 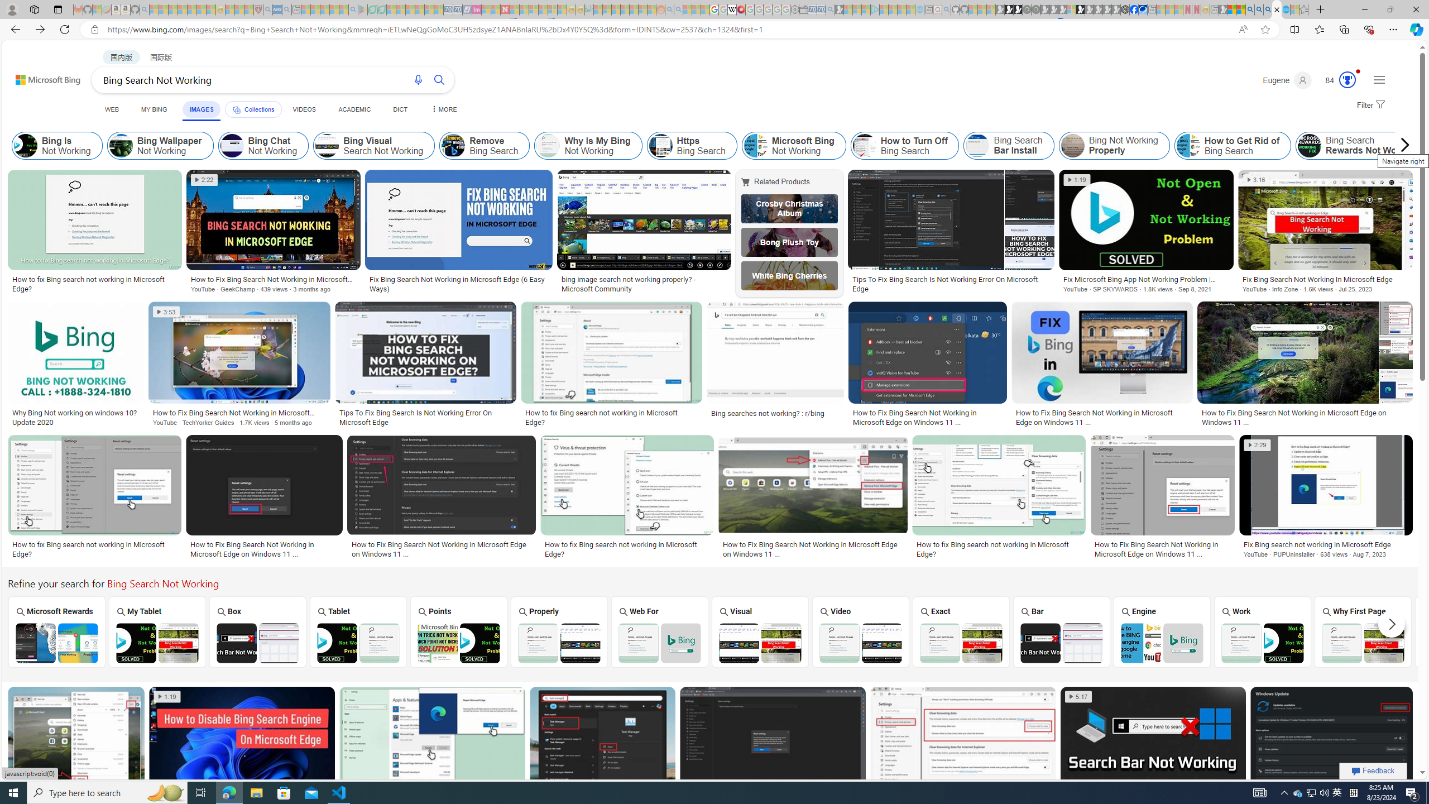 What do you see at coordinates (1262, 643) in the screenshot?
I see `Bing Work Search Not Working` at bounding box center [1262, 643].